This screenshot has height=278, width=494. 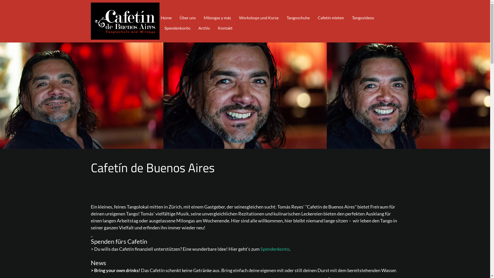 What do you see at coordinates (204, 26) in the screenshot?
I see `Archiv` at bounding box center [204, 26].